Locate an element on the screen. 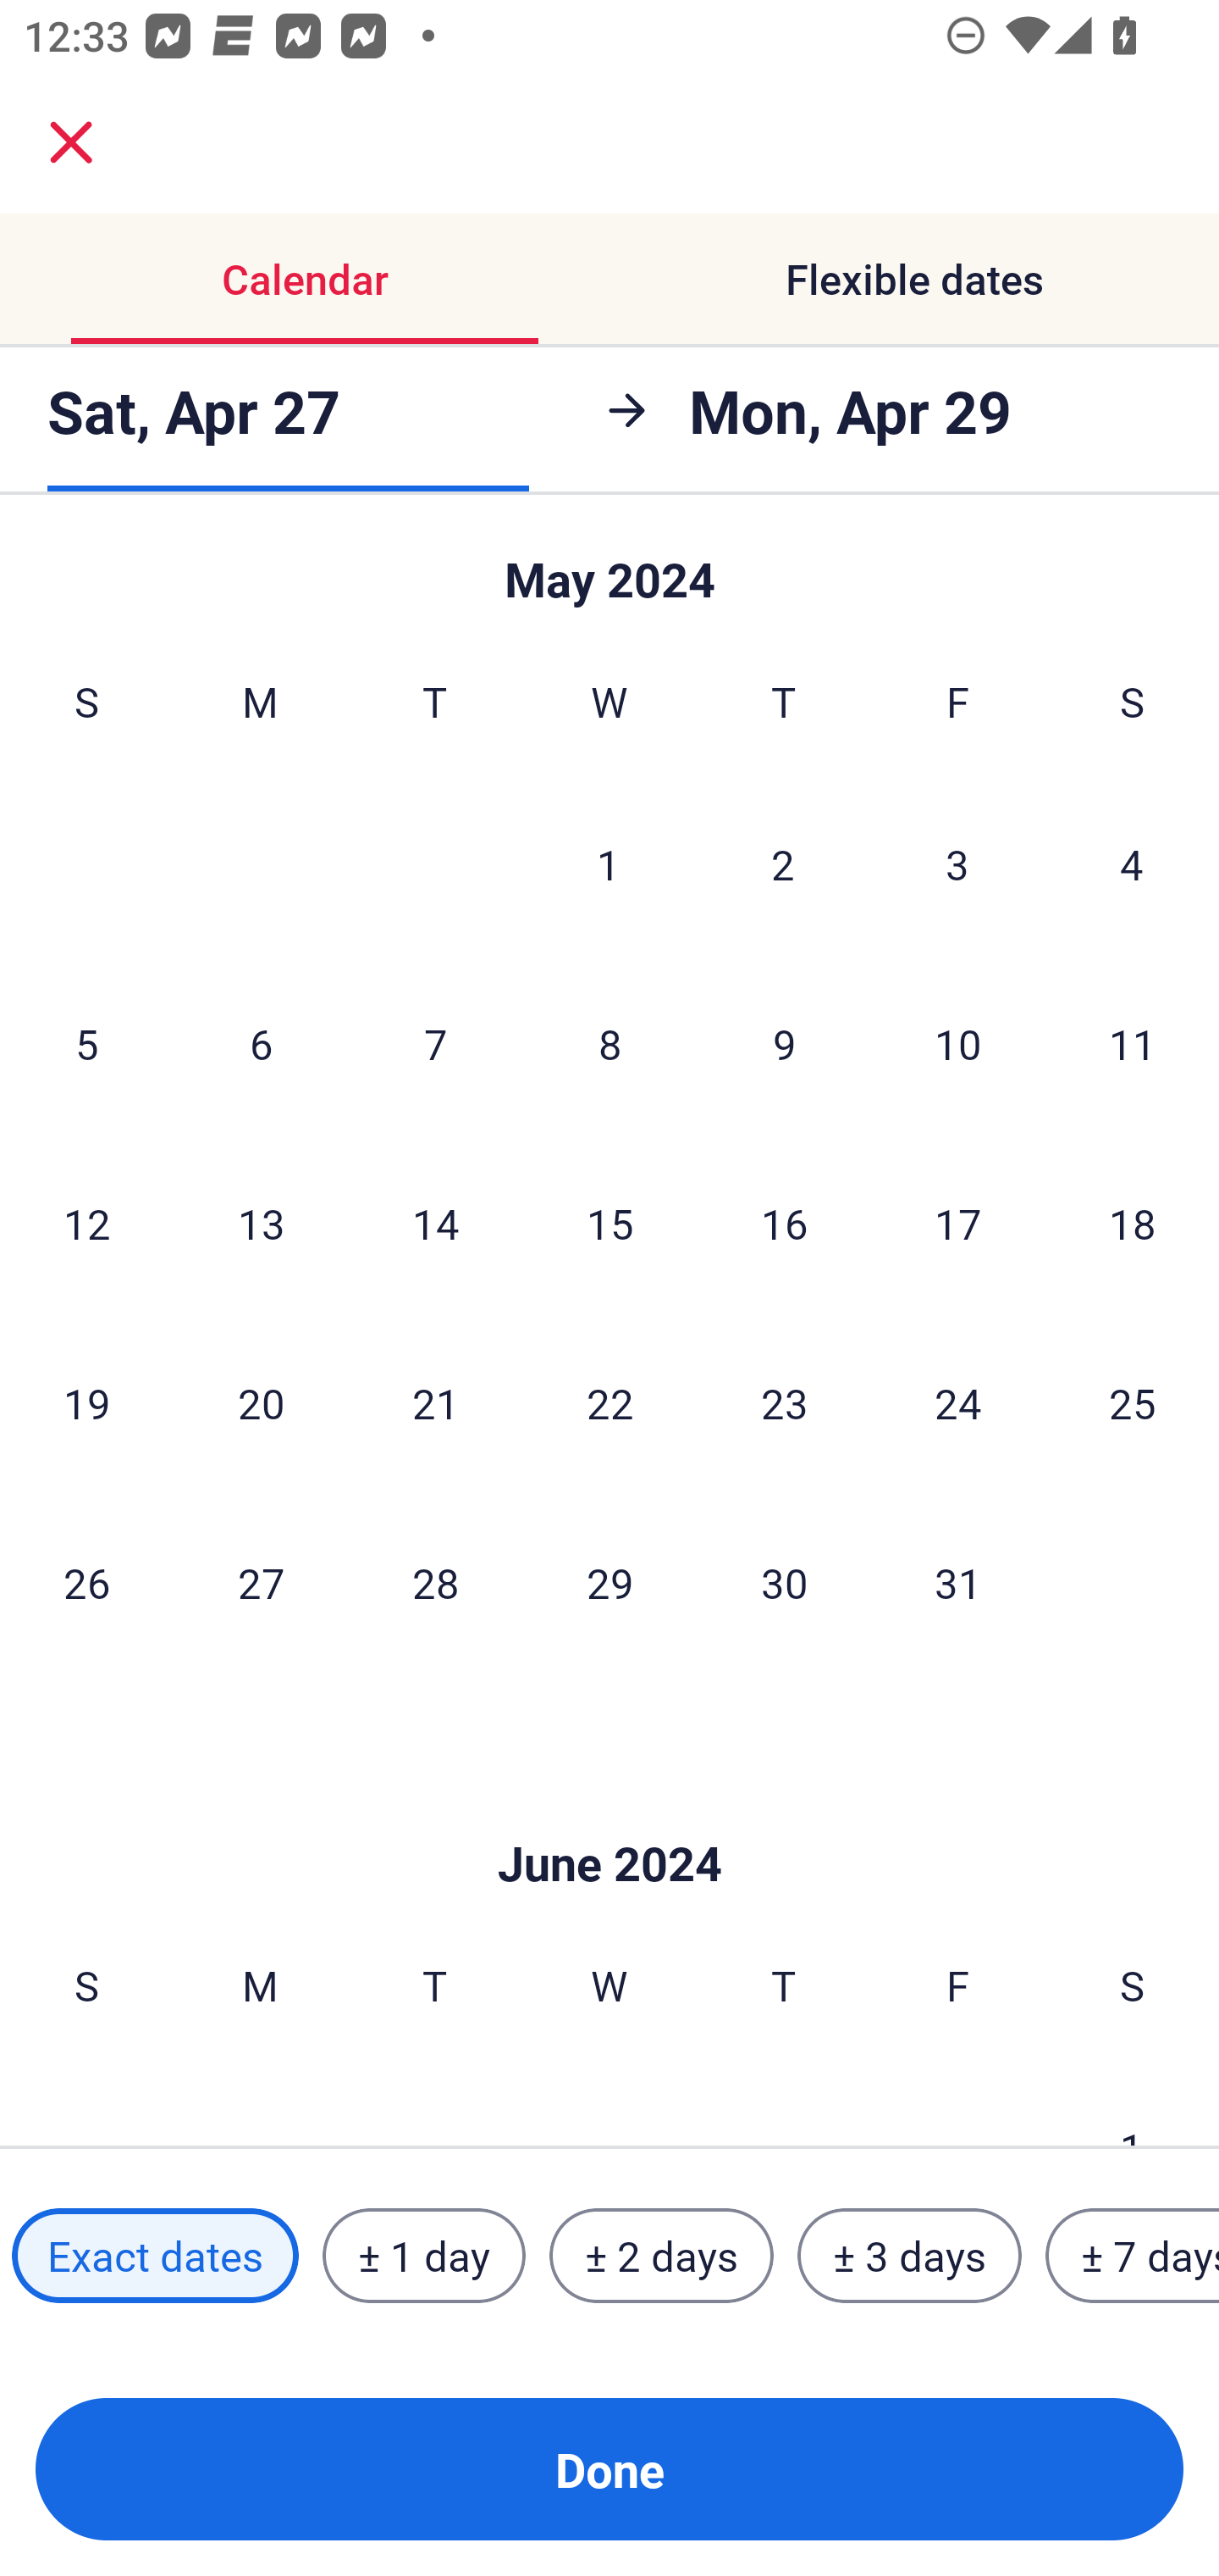 The width and height of the screenshot is (1219, 2576). 1 Wednesday, May 1, 2024 is located at coordinates (609, 864).